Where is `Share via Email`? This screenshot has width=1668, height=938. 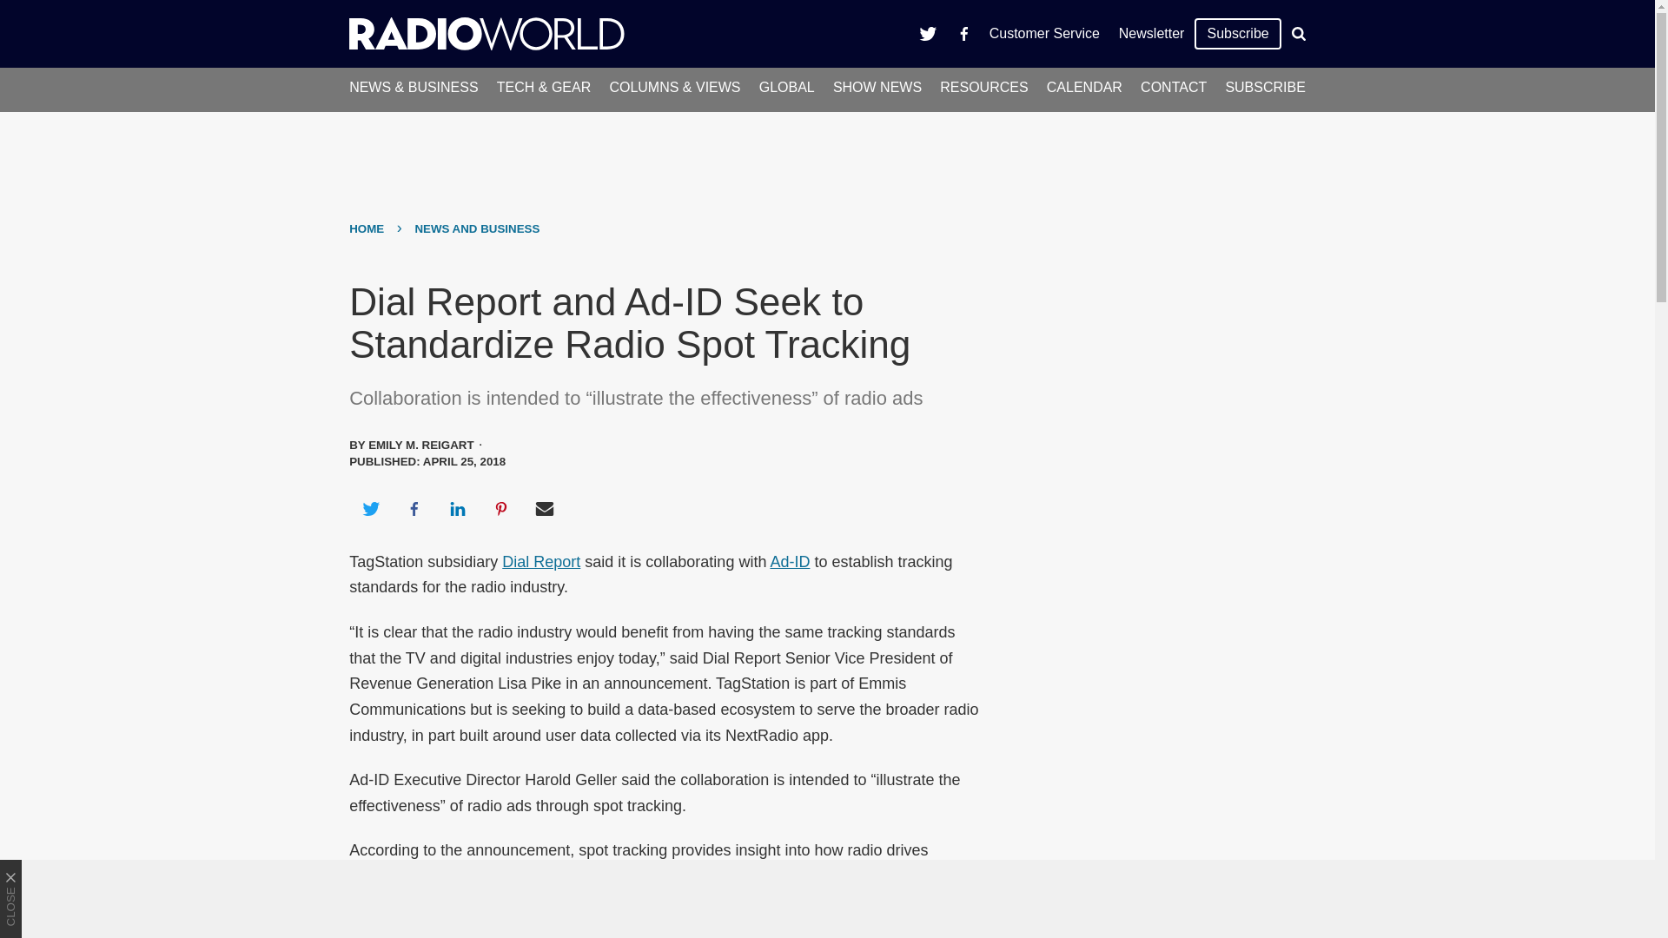 Share via Email is located at coordinates (545, 509).